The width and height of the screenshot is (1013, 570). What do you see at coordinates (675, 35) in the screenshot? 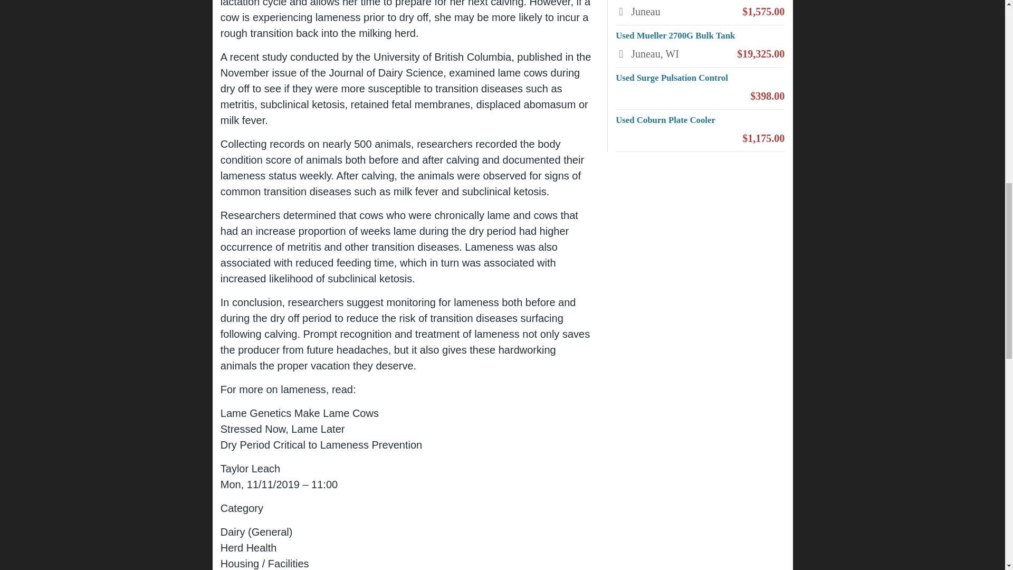
I see `Used Mueller 2700G Bulk Tank` at bounding box center [675, 35].